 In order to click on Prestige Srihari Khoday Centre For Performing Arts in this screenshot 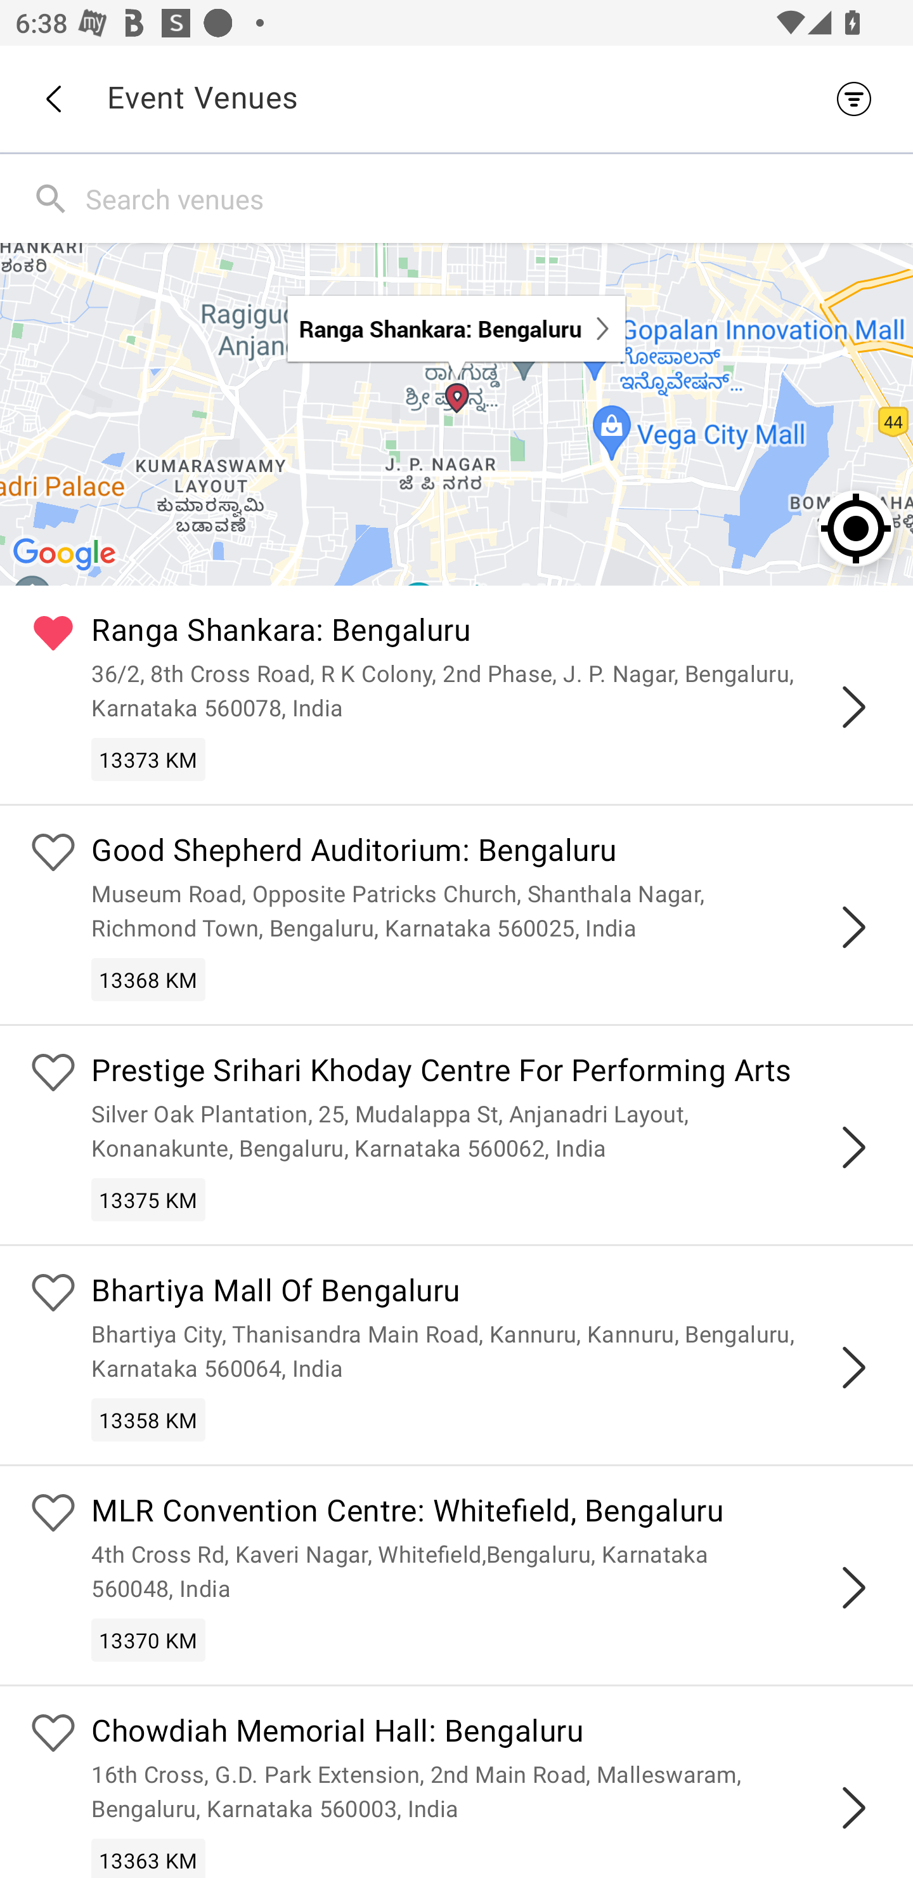, I will do `click(487, 1072)`.